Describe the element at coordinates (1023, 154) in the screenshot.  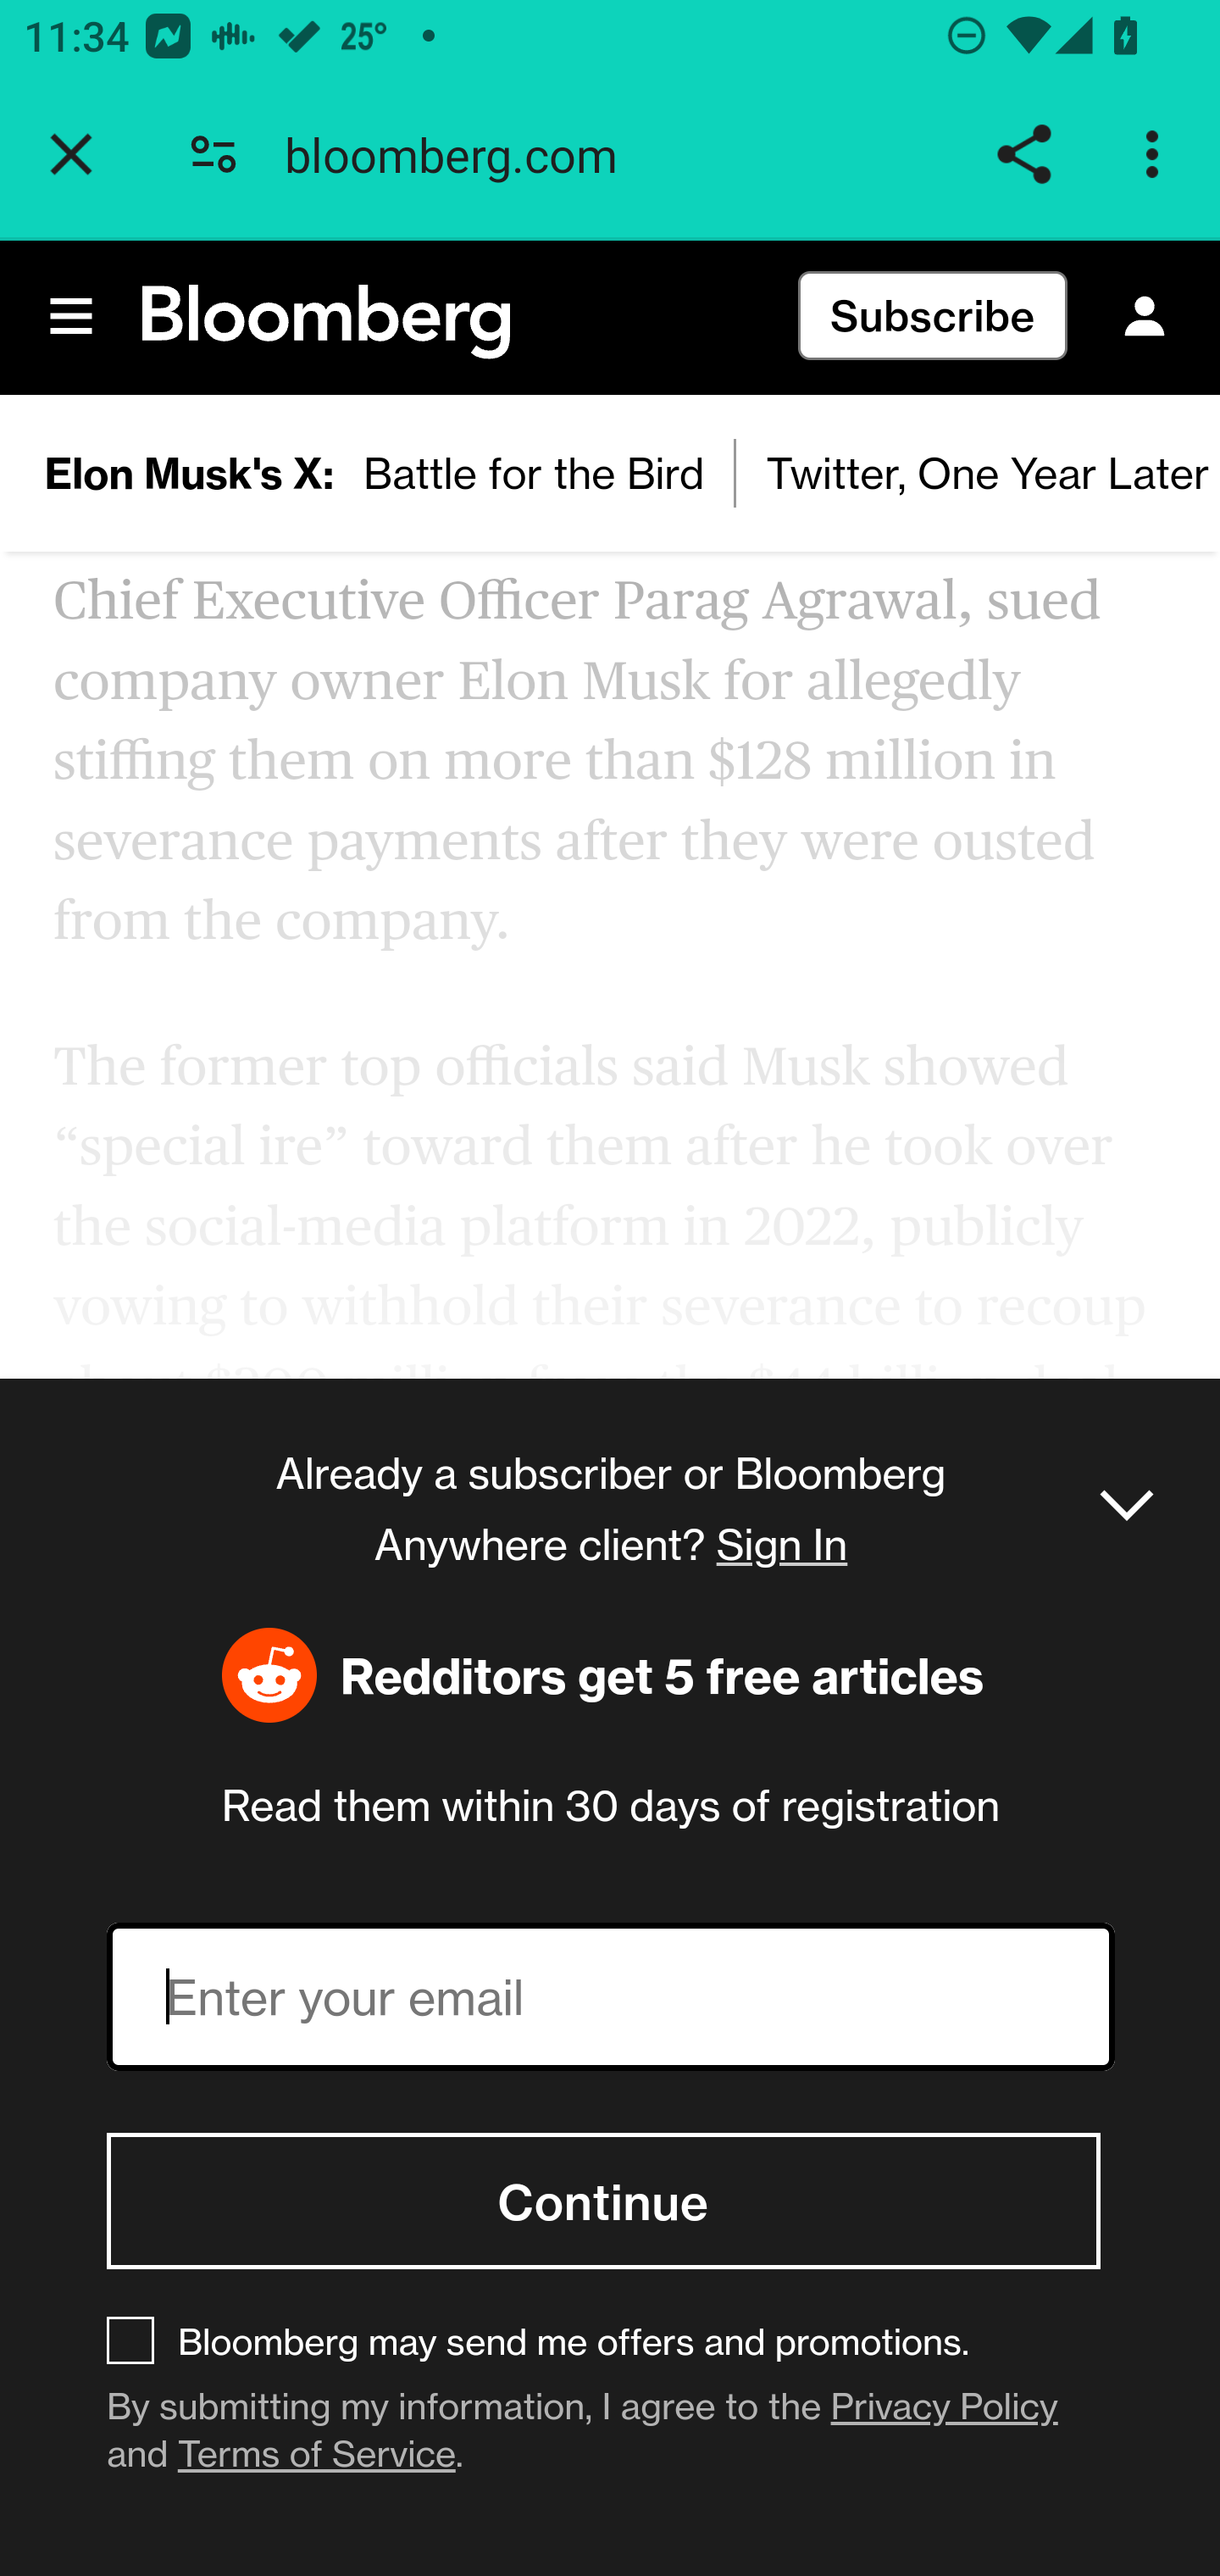
I see `Share` at that location.